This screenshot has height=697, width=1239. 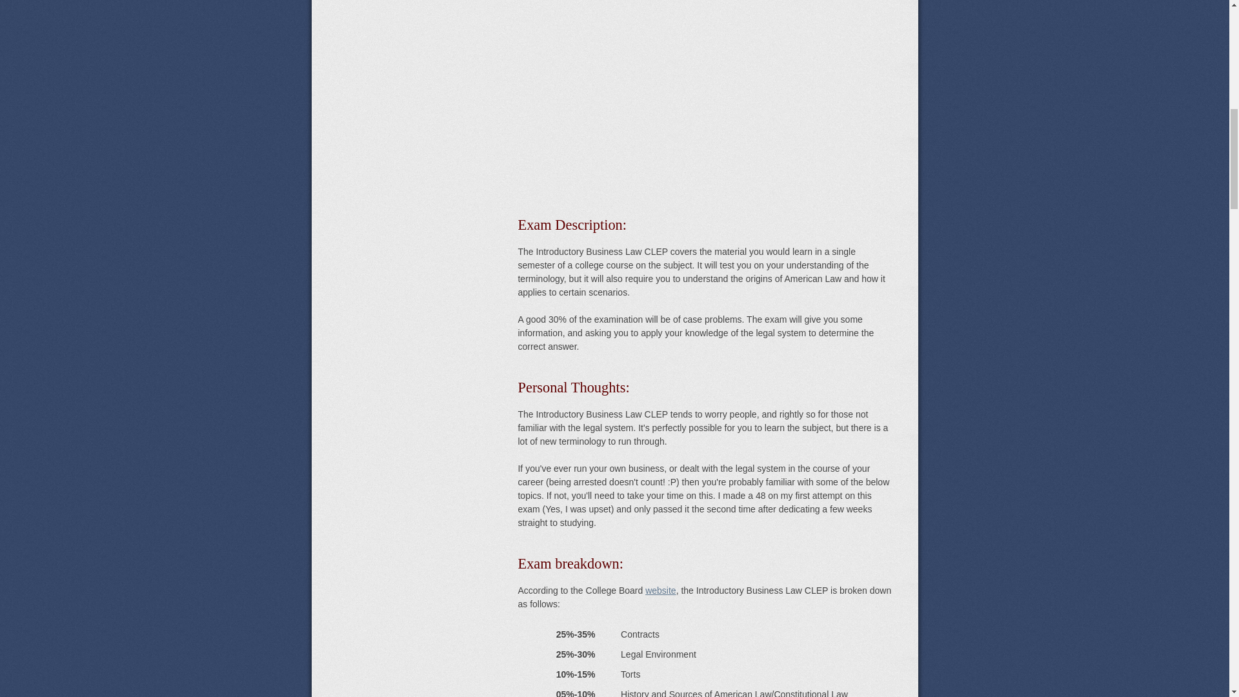 What do you see at coordinates (704, 87) in the screenshot?
I see `Advertisement` at bounding box center [704, 87].